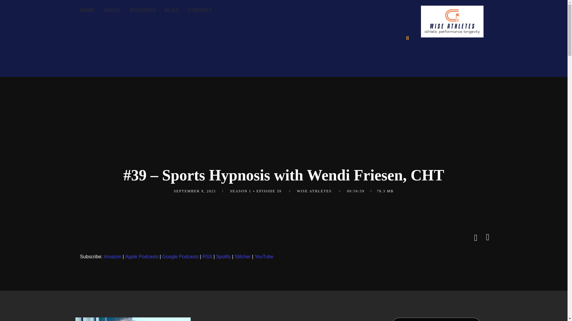 The image size is (572, 321). I want to click on EPISODES, so click(143, 10).